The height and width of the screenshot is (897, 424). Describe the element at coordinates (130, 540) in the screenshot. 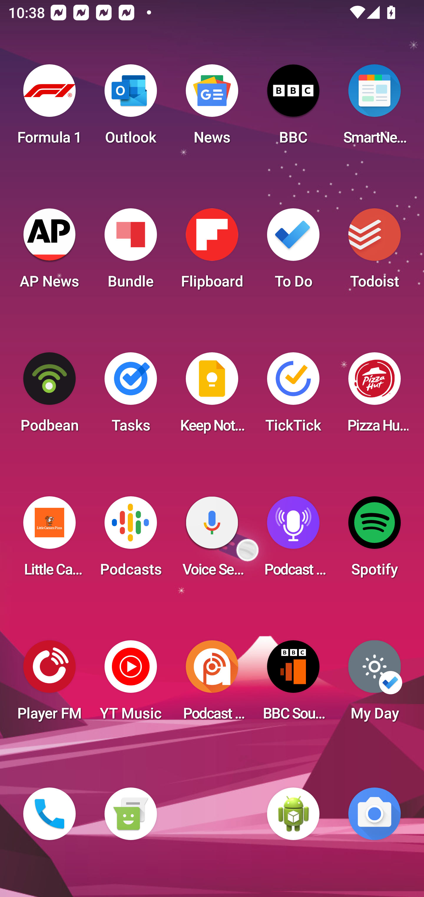

I see `Podcasts` at that location.